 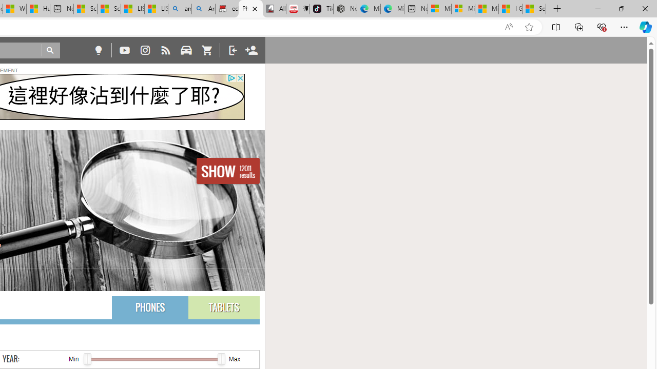 I want to click on Show, so click(x=228, y=171).